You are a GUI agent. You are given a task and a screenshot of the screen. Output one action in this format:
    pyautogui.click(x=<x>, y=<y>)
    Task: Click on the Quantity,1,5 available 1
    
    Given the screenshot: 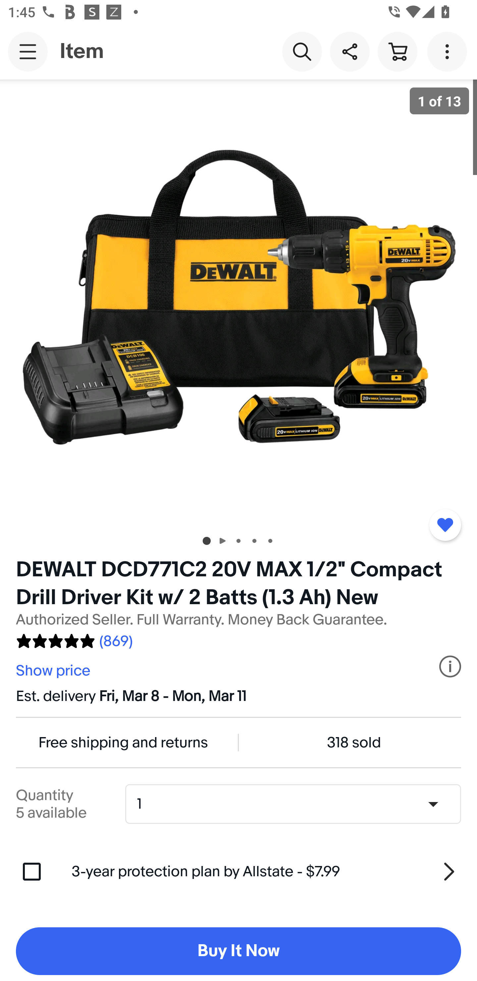 What is the action you would take?
    pyautogui.click(x=297, y=804)
    